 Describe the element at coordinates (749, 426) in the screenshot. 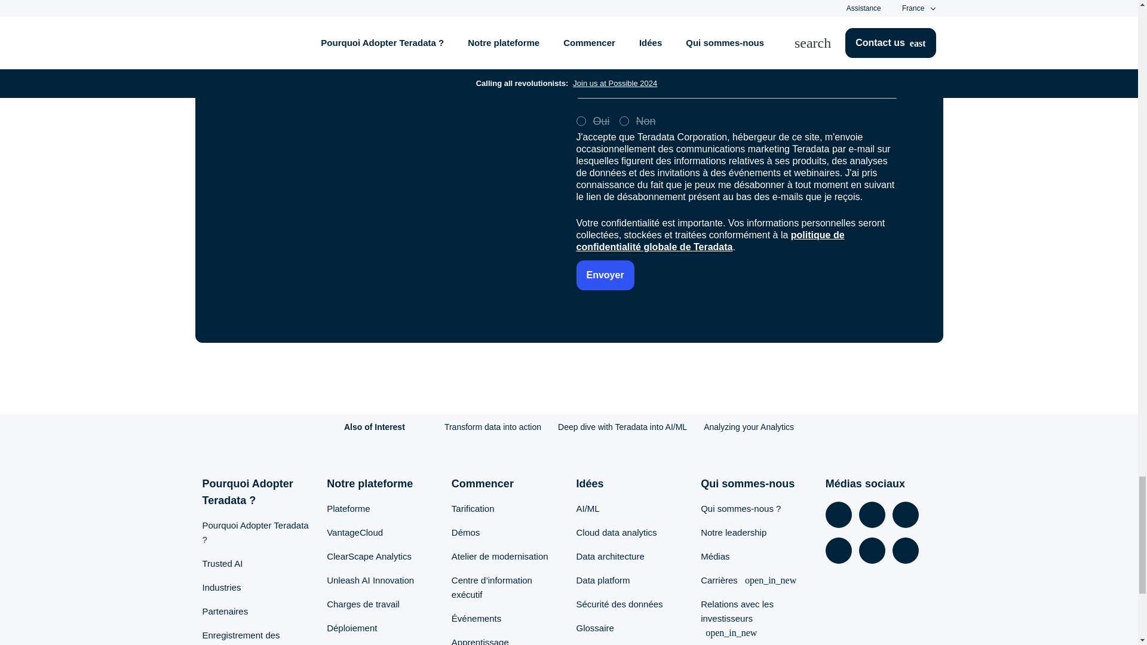

I see `Analyzing your Analytics` at that location.